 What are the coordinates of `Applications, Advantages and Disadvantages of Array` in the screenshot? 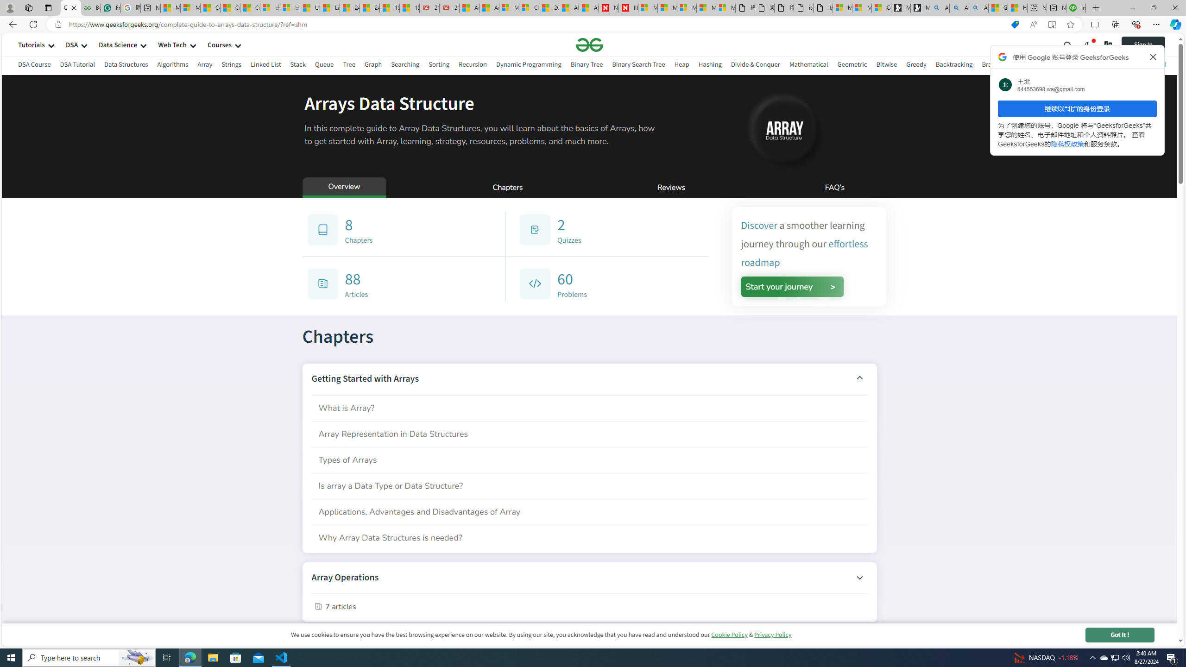 It's located at (589, 512).